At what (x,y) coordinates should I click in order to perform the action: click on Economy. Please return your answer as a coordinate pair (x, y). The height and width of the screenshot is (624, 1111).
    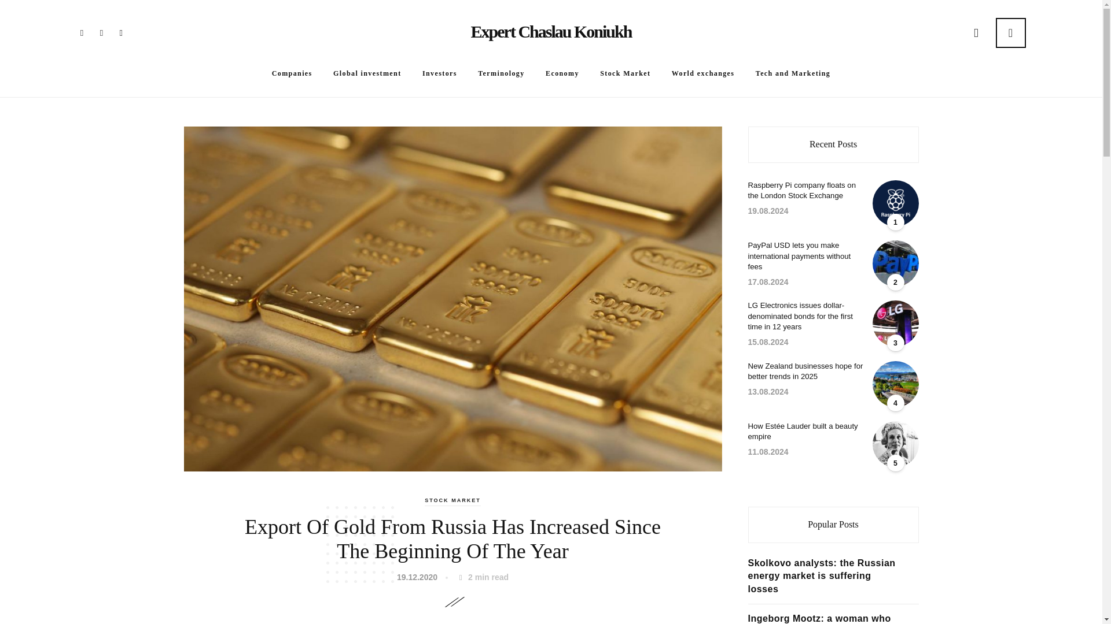
    Looking at the image, I should click on (562, 73).